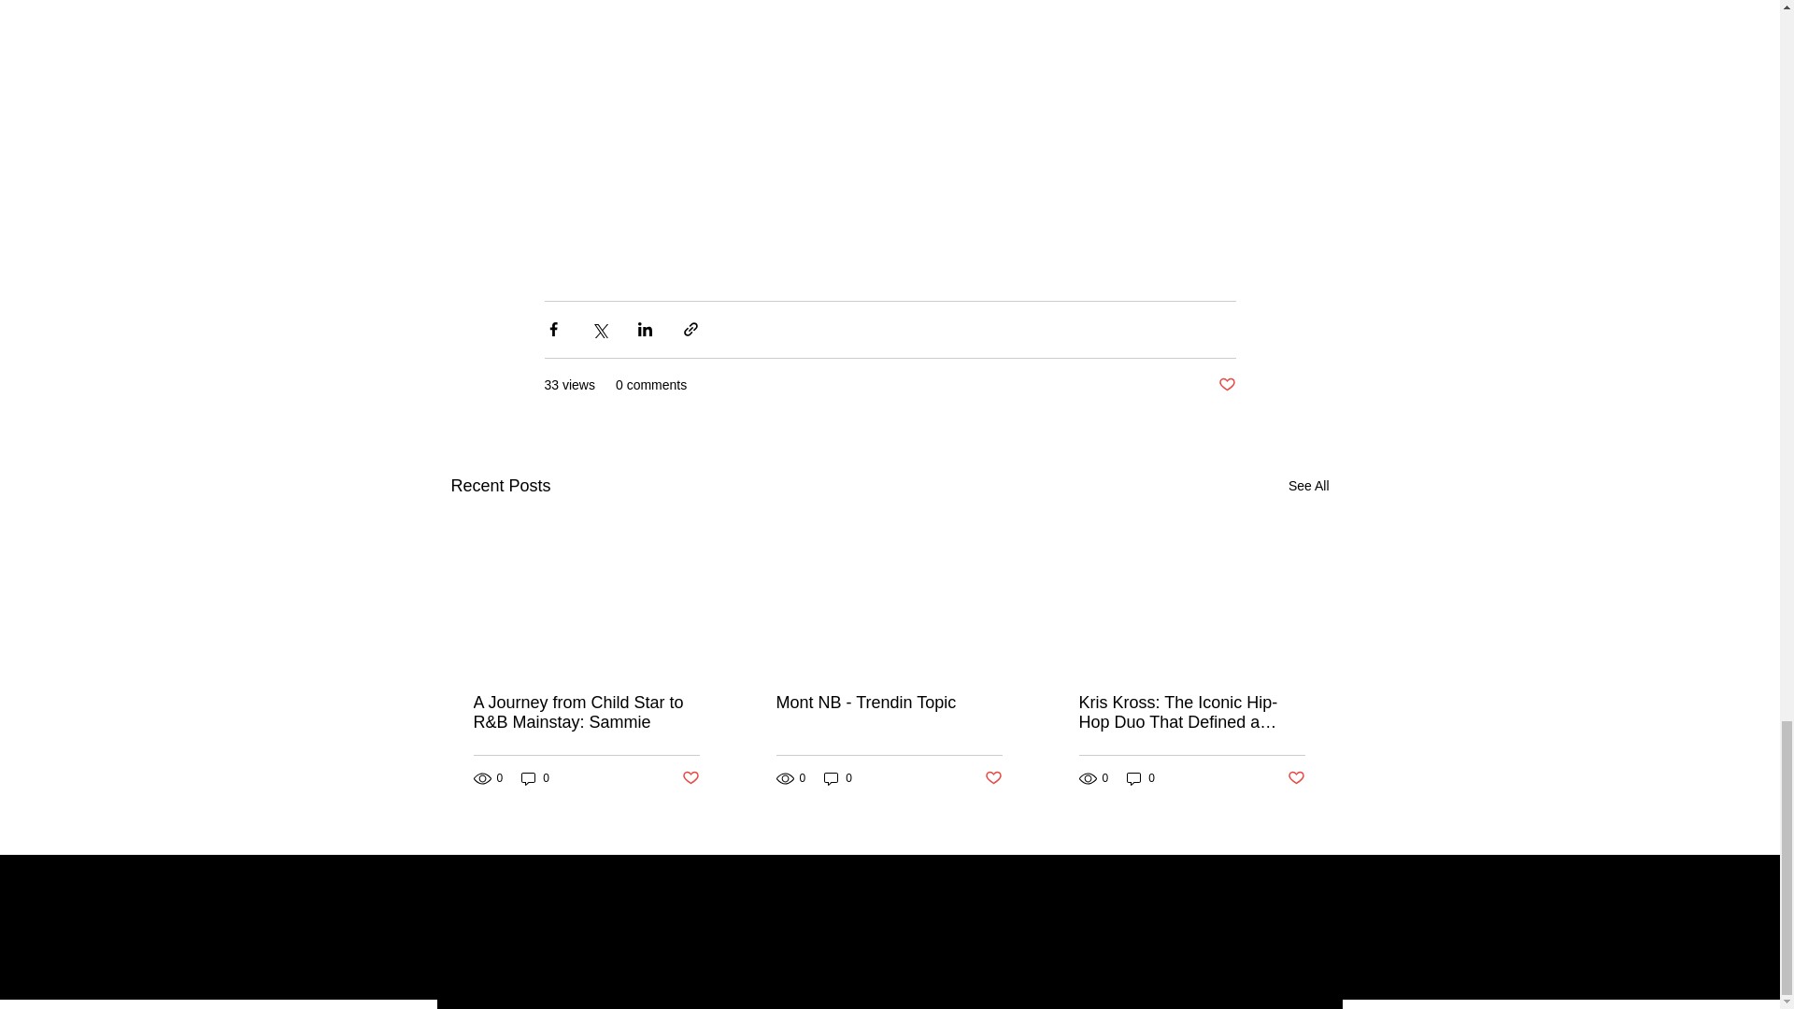 The width and height of the screenshot is (1794, 1009). I want to click on See All, so click(1308, 486).